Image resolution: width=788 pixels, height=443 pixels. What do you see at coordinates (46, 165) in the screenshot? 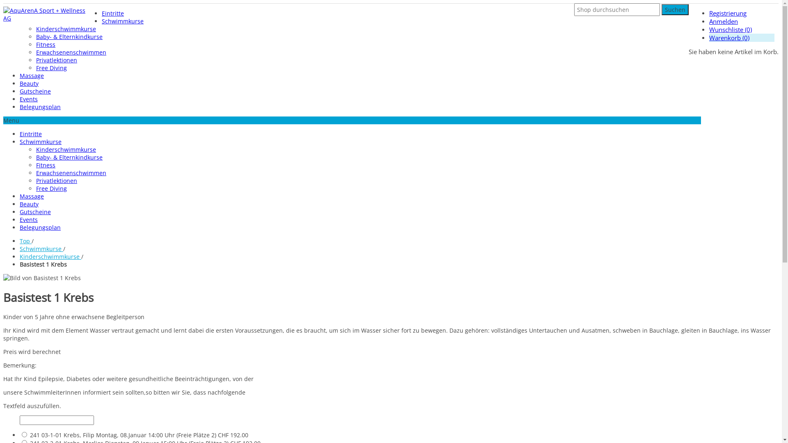
I see `Fitness` at bounding box center [46, 165].